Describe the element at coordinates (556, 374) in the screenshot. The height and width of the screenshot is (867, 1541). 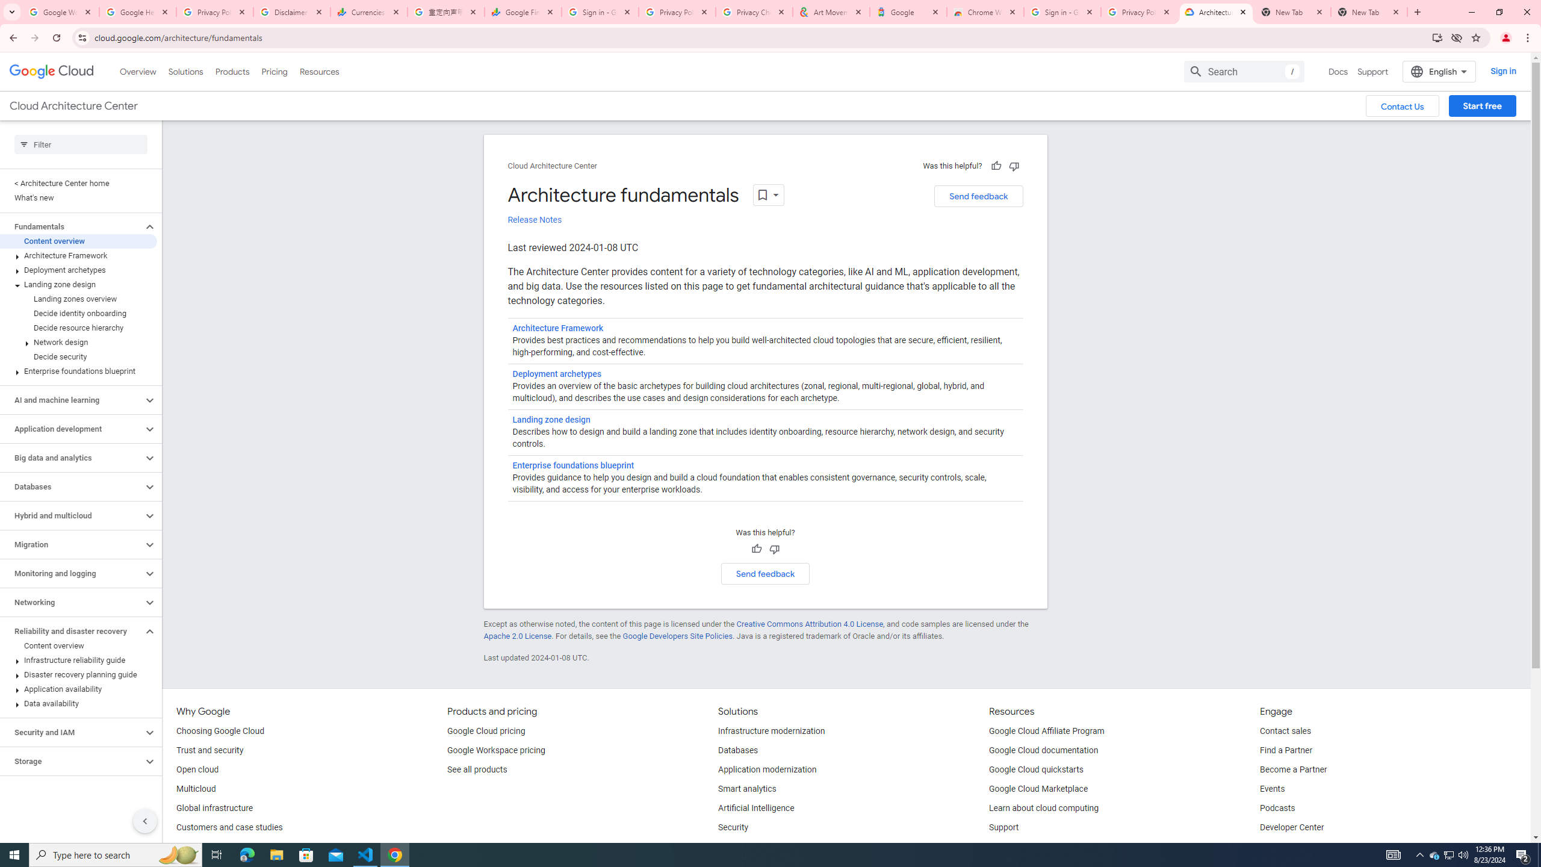
I see `Deployment archetypes` at that location.